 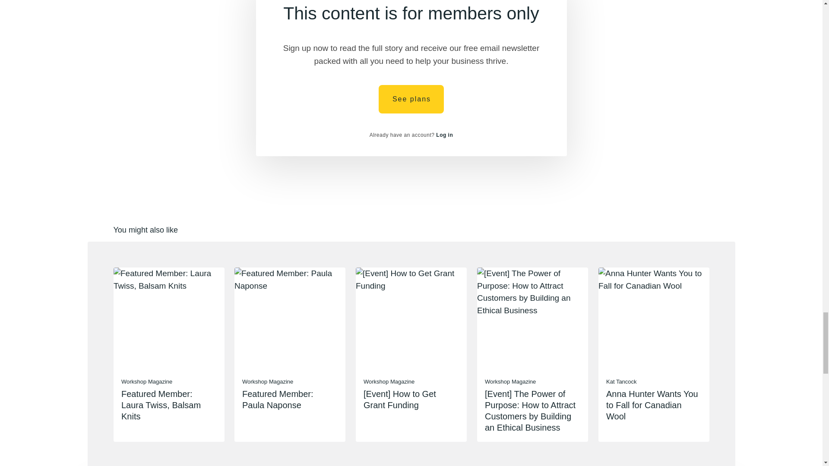 I want to click on Workshop Magazine, so click(x=268, y=381).